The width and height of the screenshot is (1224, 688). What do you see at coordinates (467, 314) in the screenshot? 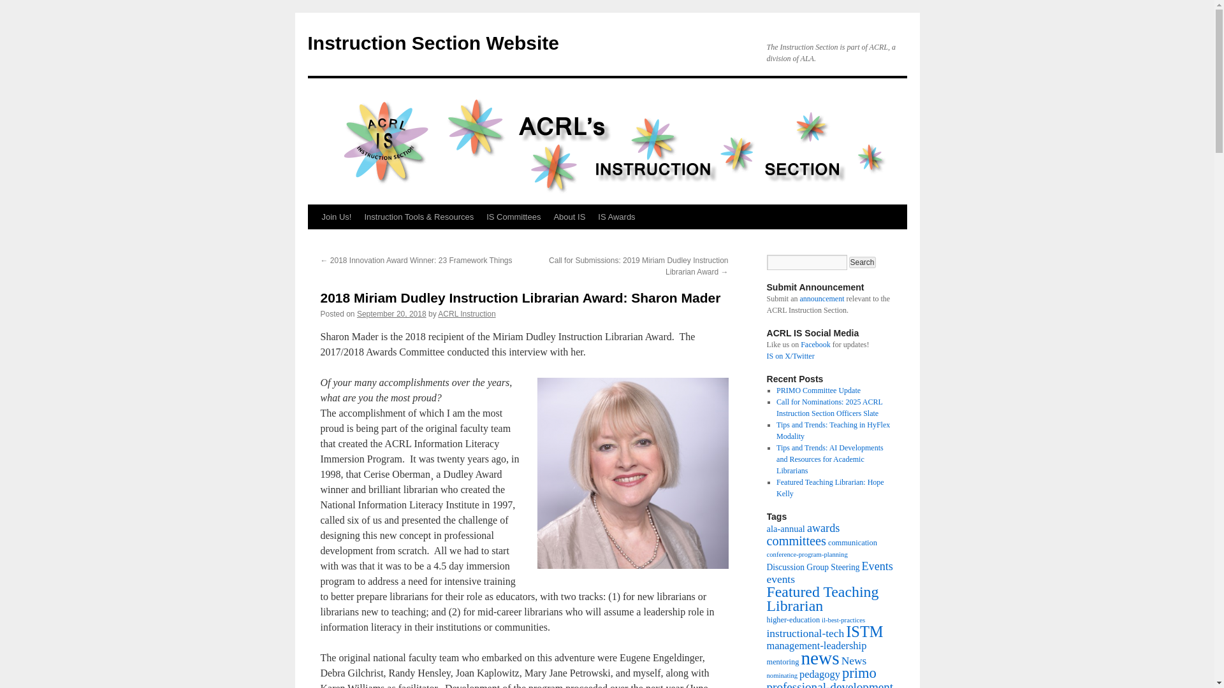
I see `View all posts by ACRL Instruction` at bounding box center [467, 314].